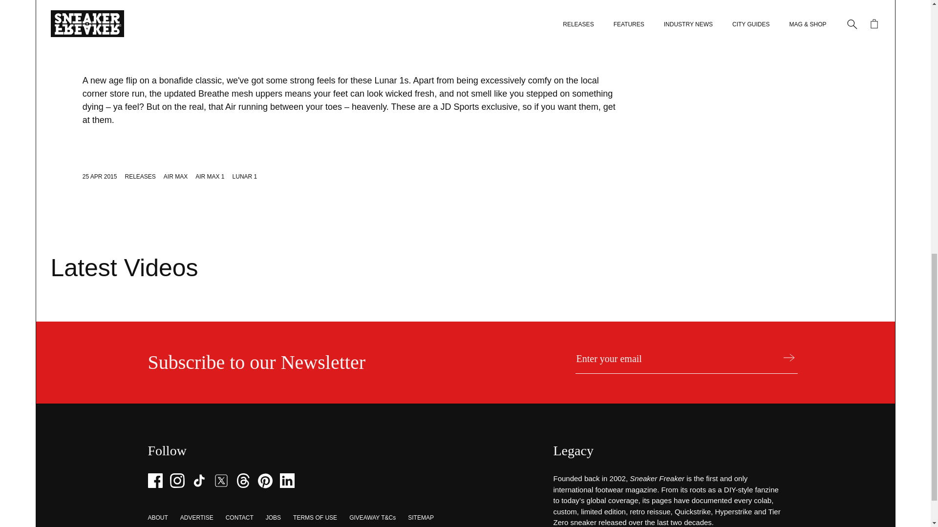 This screenshot has height=527, width=938. I want to click on SITEMAP, so click(421, 518).